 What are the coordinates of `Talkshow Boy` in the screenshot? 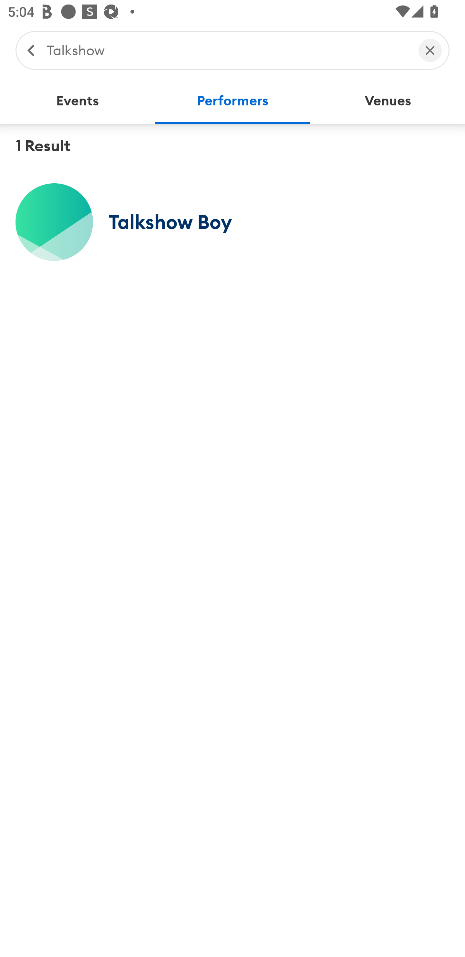 It's located at (232, 222).